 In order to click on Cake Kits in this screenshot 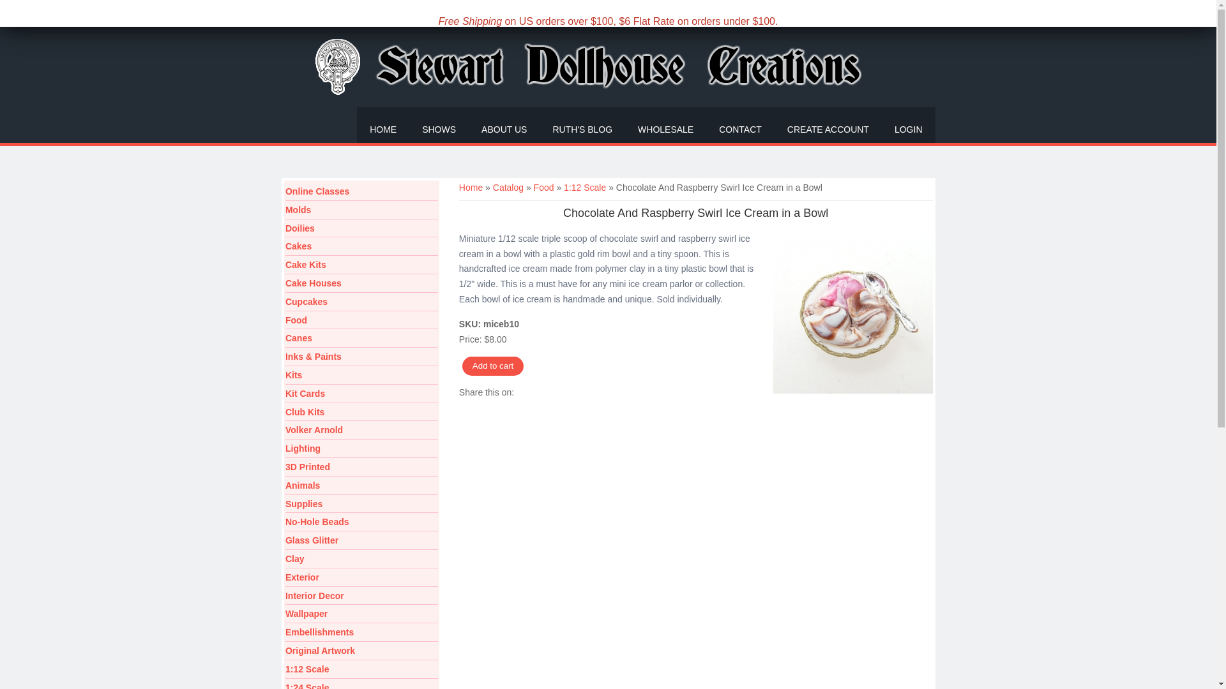, I will do `click(361, 265)`.